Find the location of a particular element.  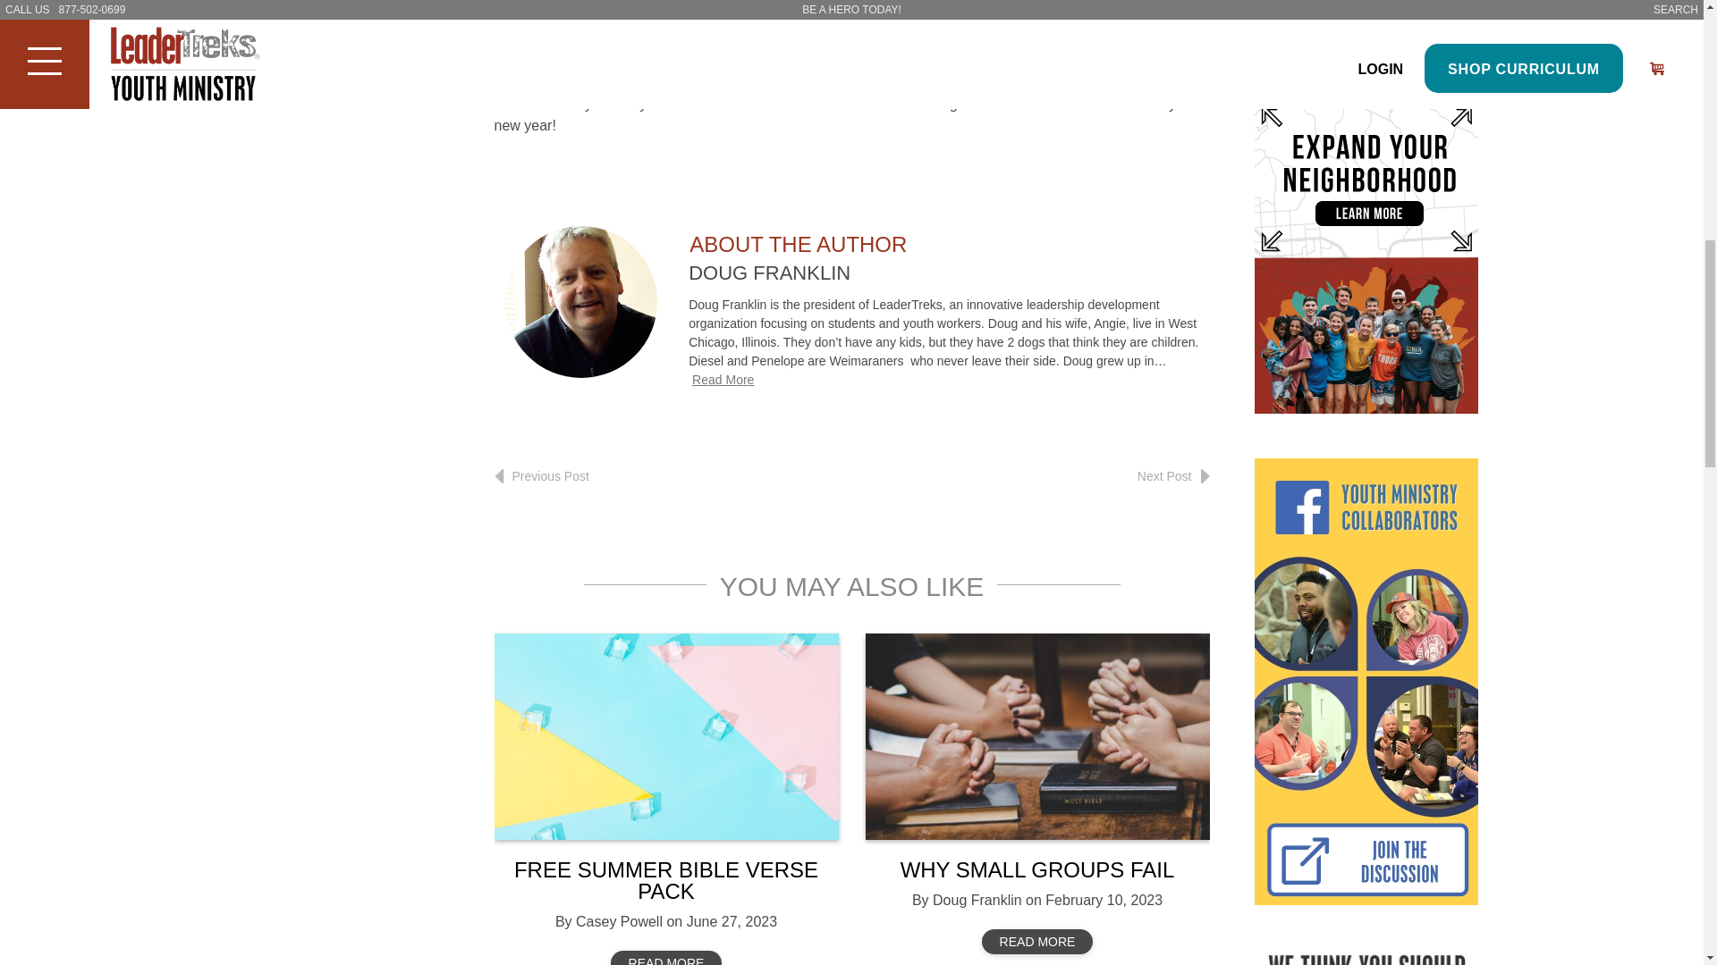

READ MORE is located at coordinates (1037, 942).